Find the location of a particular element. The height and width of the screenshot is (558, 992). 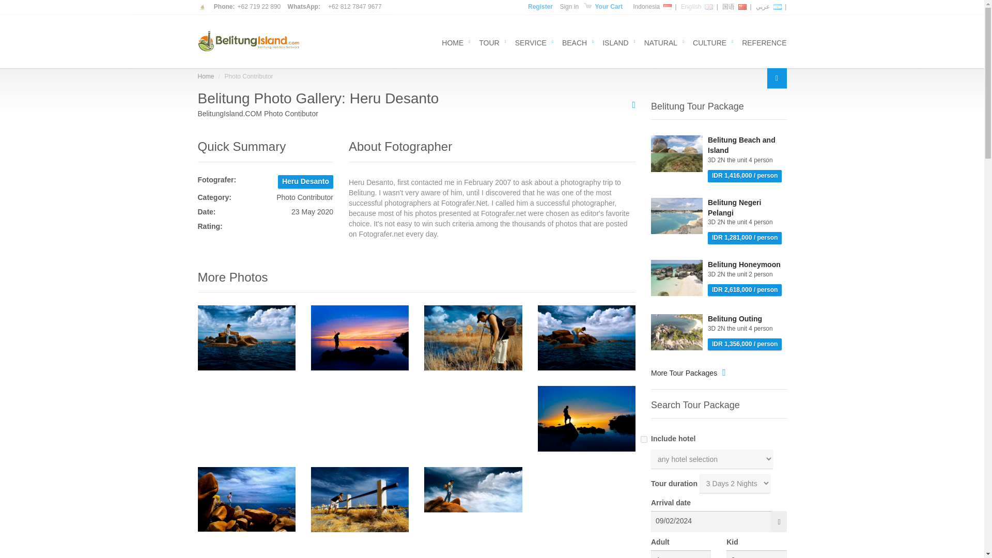

Sign in is located at coordinates (568, 7).